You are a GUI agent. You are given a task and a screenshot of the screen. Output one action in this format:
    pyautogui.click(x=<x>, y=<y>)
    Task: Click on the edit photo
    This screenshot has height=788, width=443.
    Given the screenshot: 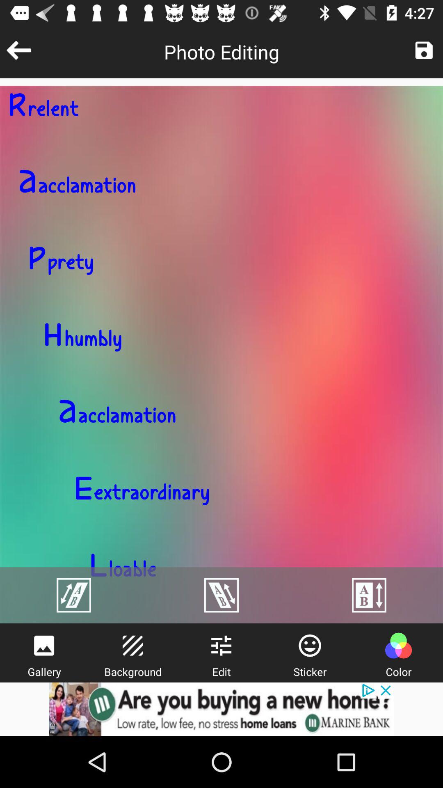 What is the action you would take?
    pyautogui.click(x=221, y=646)
    